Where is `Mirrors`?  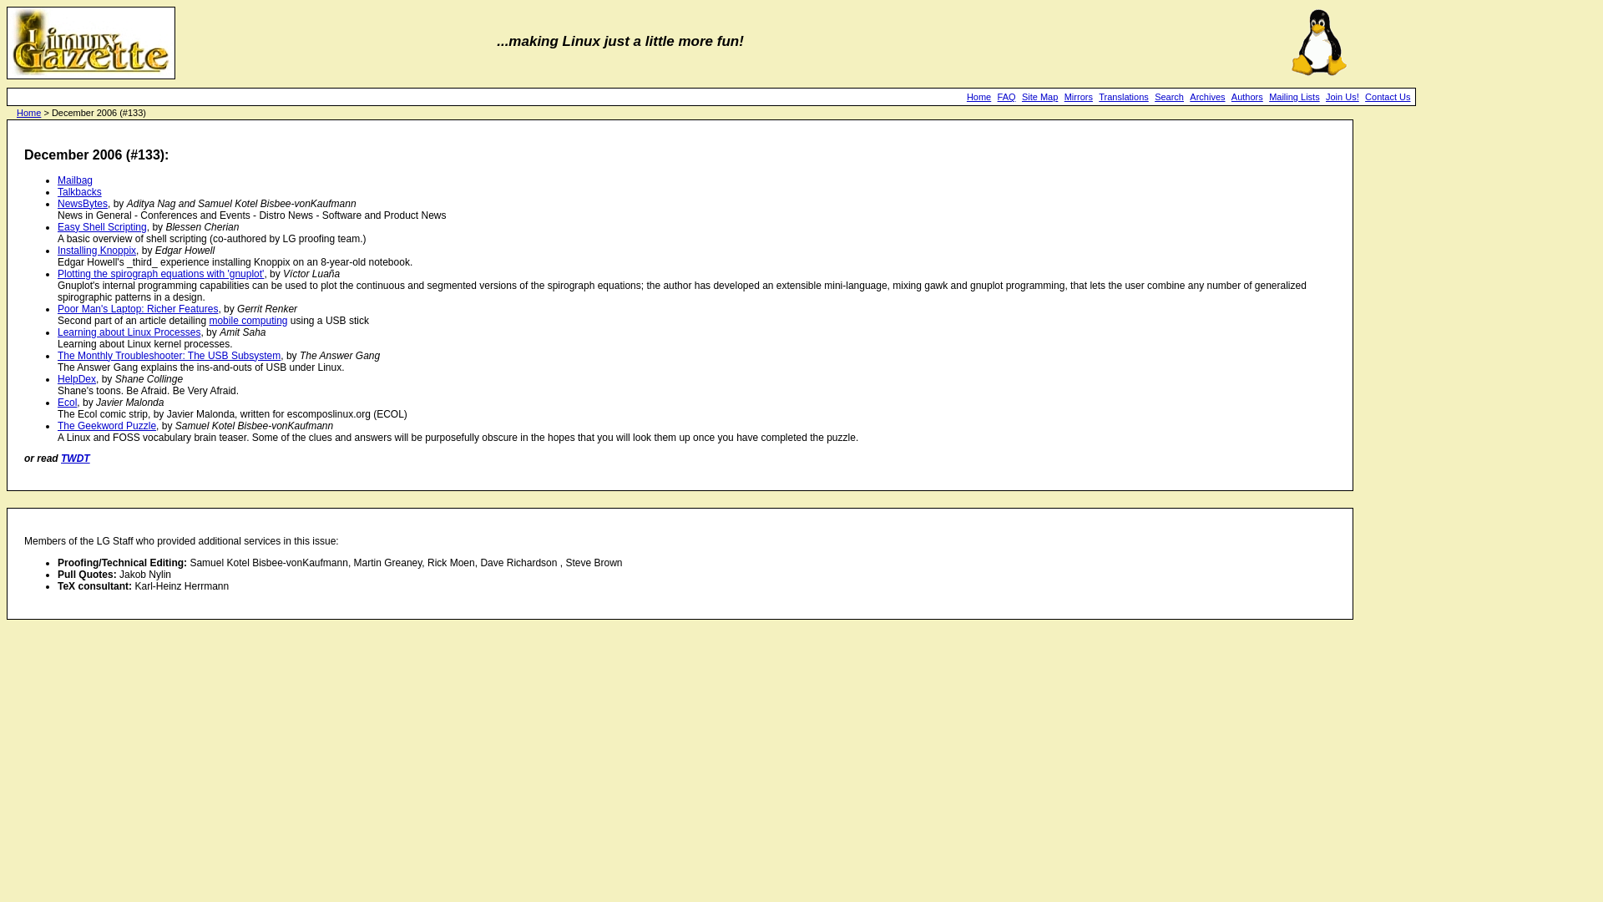
Mirrors is located at coordinates (1079, 97).